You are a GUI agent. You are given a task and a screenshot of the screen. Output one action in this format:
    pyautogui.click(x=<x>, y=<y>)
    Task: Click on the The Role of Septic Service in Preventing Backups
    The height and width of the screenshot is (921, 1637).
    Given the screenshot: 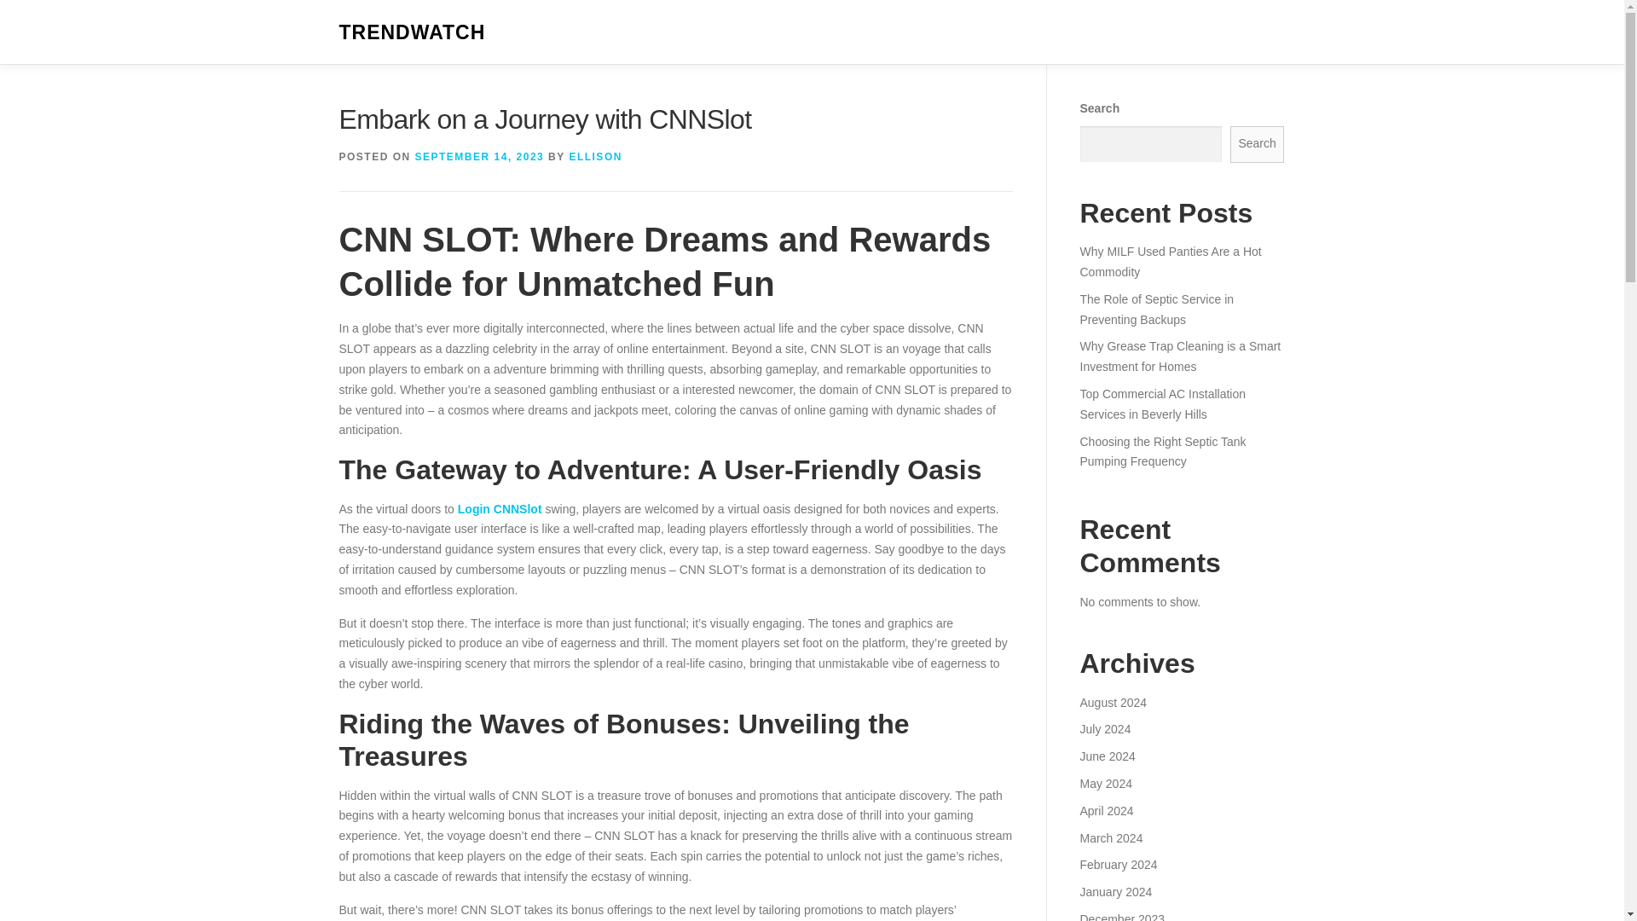 What is the action you would take?
    pyautogui.click(x=1156, y=310)
    